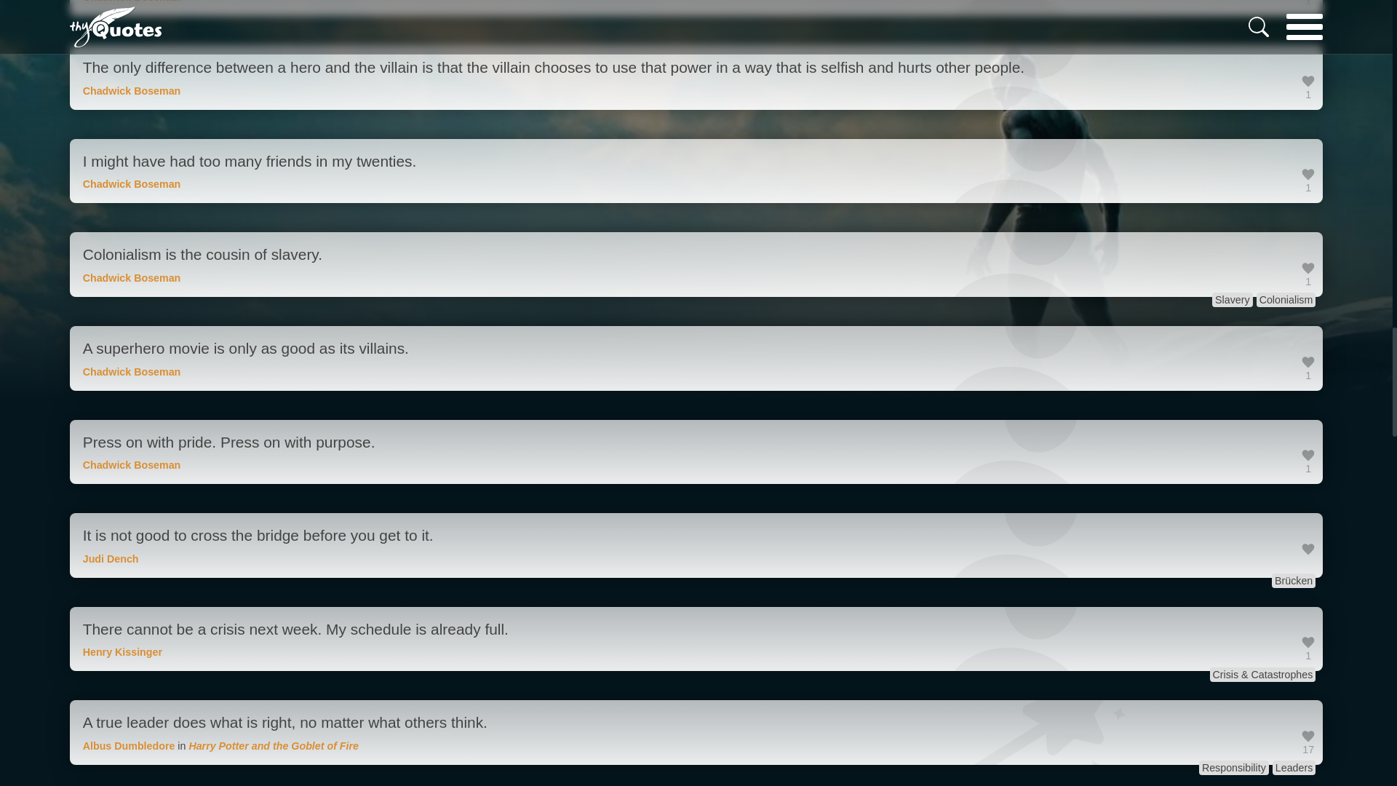 Image resolution: width=1397 pixels, height=786 pixels. I want to click on Chadwick Boseman, so click(132, 464).